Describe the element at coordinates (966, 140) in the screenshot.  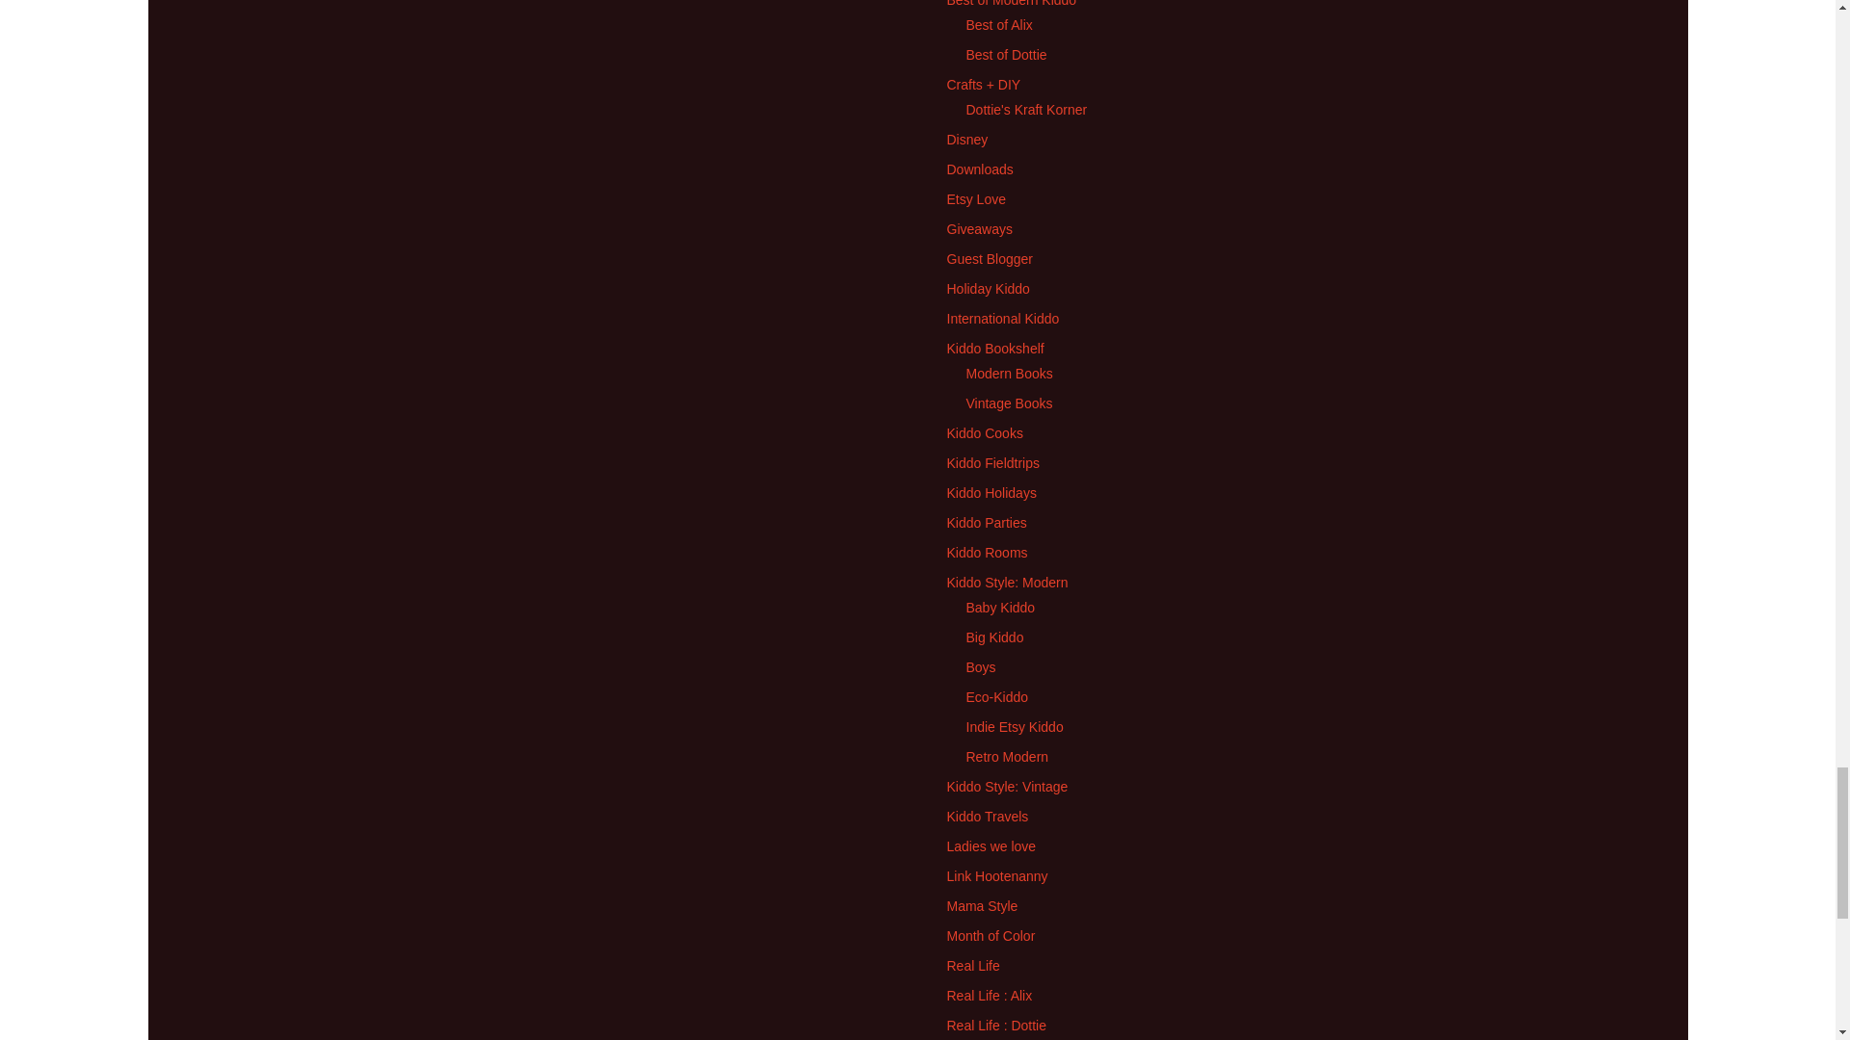
I see `Disney` at that location.